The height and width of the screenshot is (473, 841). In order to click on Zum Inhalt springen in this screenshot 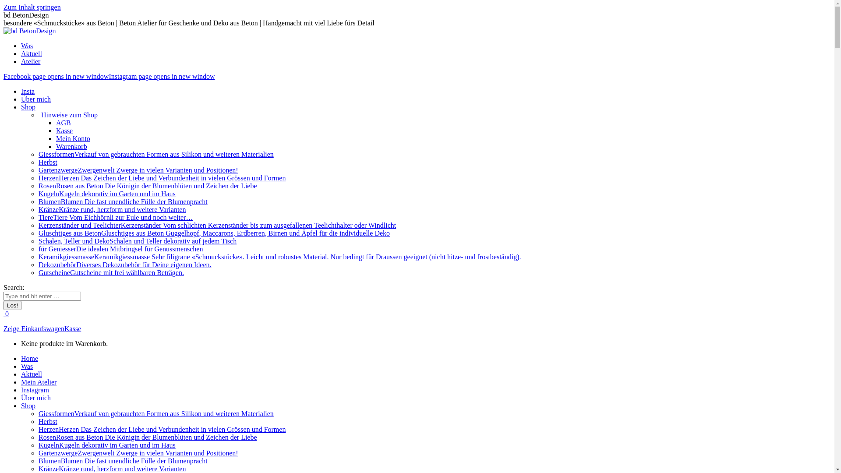, I will do `click(32, 7)`.